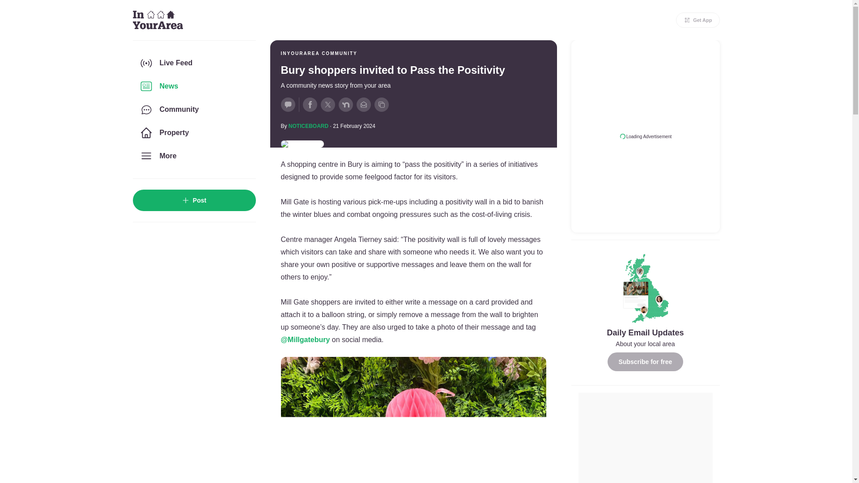  What do you see at coordinates (193, 110) in the screenshot?
I see `Community` at bounding box center [193, 110].